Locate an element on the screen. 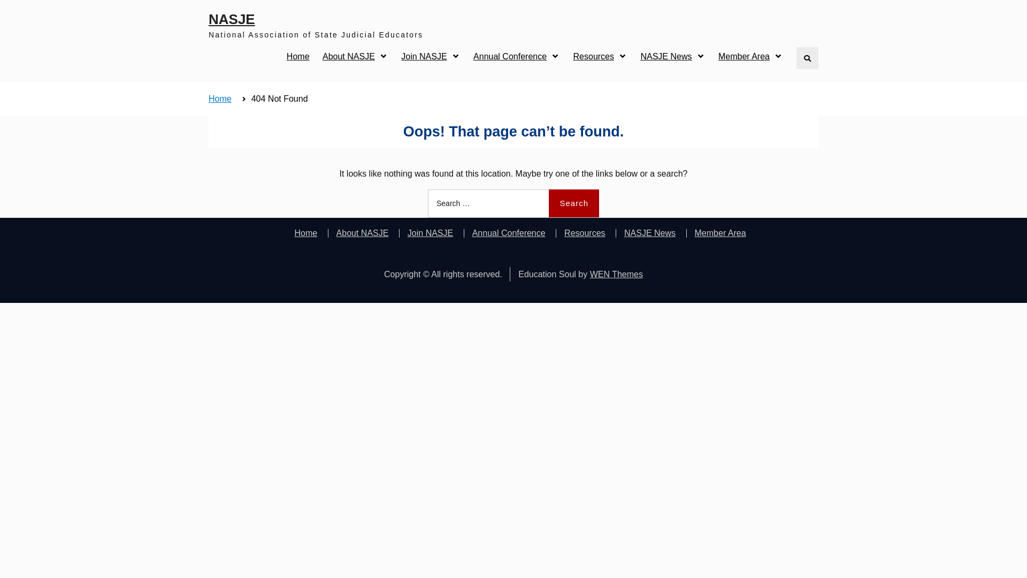  Home is located at coordinates (310, 233).